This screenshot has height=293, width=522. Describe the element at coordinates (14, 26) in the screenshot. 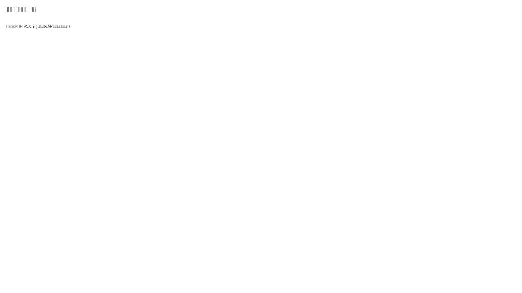

I see `ThinkPHP` at that location.